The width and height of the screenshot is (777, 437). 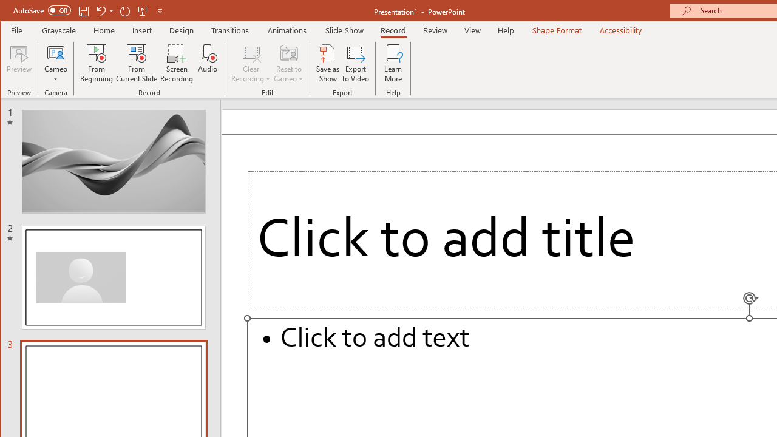 I want to click on Cameo, so click(x=56, y=63).